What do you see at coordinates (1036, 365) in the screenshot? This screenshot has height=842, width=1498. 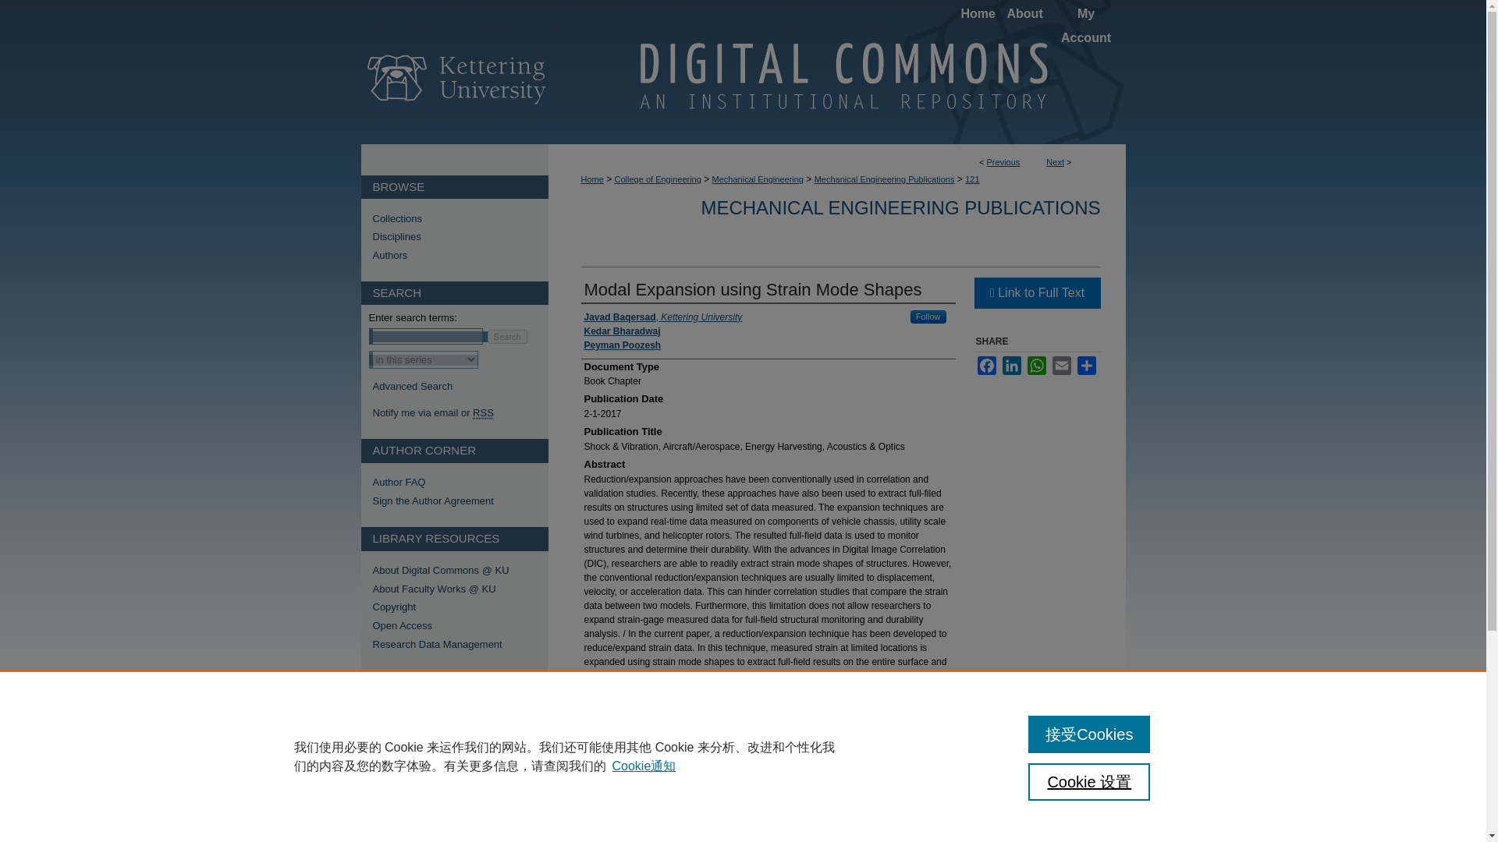 I see `WhatsApp` at bounding box center [1036, 365].